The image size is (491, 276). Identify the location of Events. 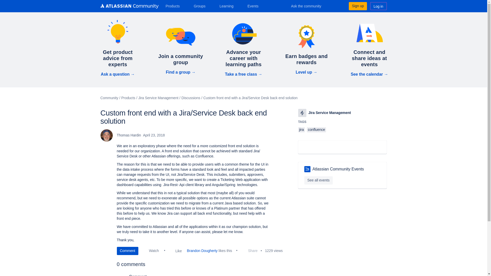
(255, 6).